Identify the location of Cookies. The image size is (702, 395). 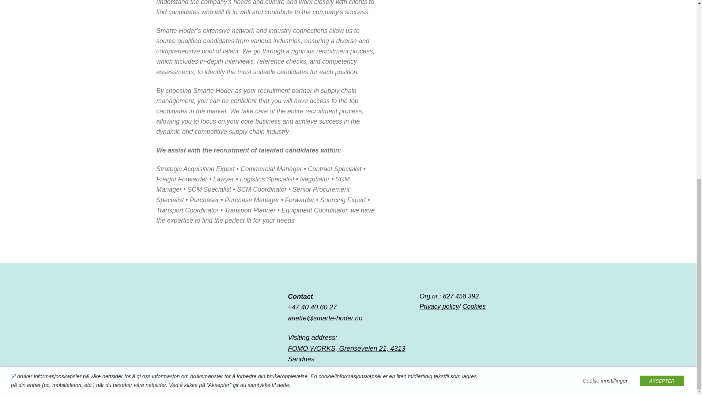
(474, 306).